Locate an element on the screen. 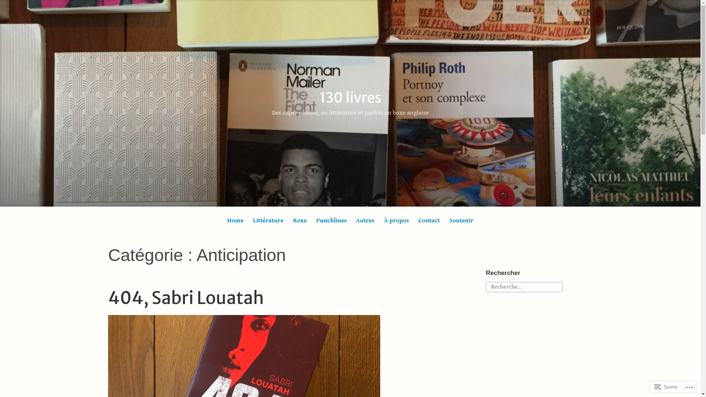  404, Sabri Louatah is located at coordinates (186, 298).